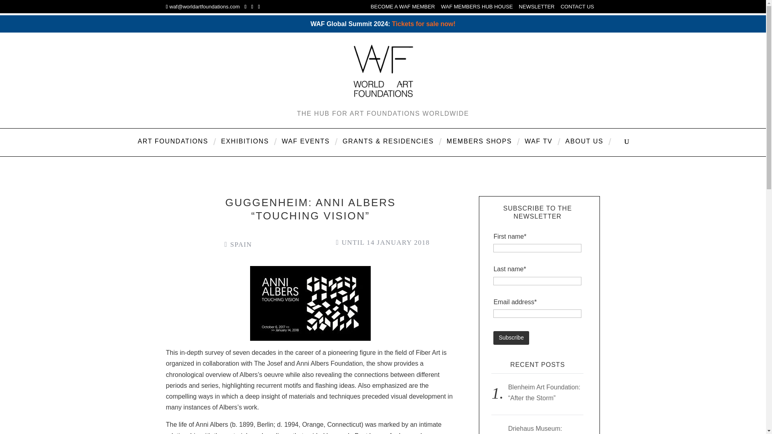 This screenshot has height=434, width=772. Describe the element at coordinates (424, 23) in the screenshot. I see `Tickets for sale now!` at that location.